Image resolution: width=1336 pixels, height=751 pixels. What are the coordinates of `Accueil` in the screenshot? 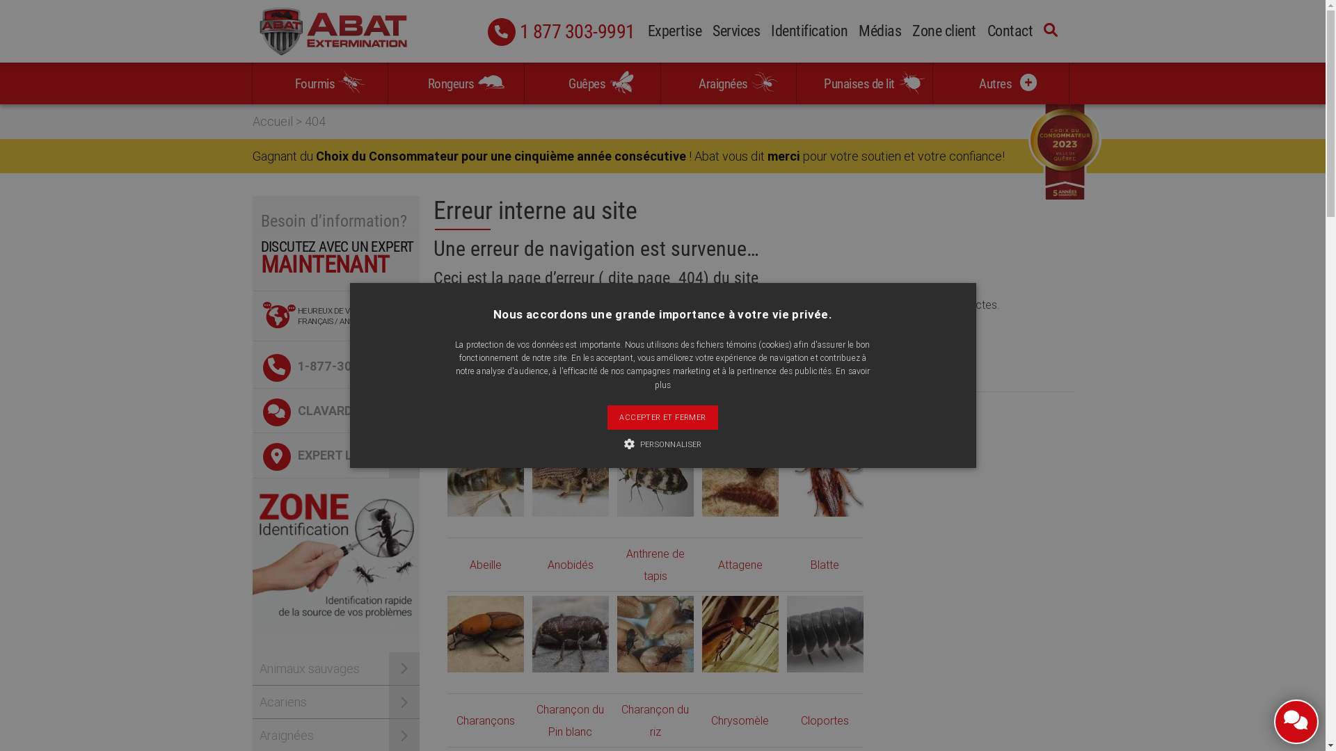 It's located at (272, 121).